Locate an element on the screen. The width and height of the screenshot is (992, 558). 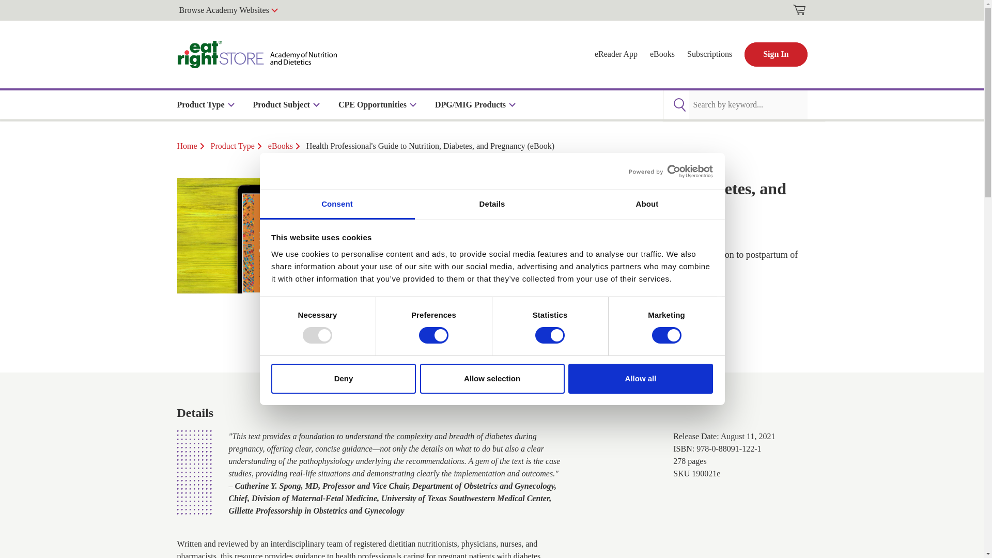
Add to Cart is located at coordinates (501, 329).